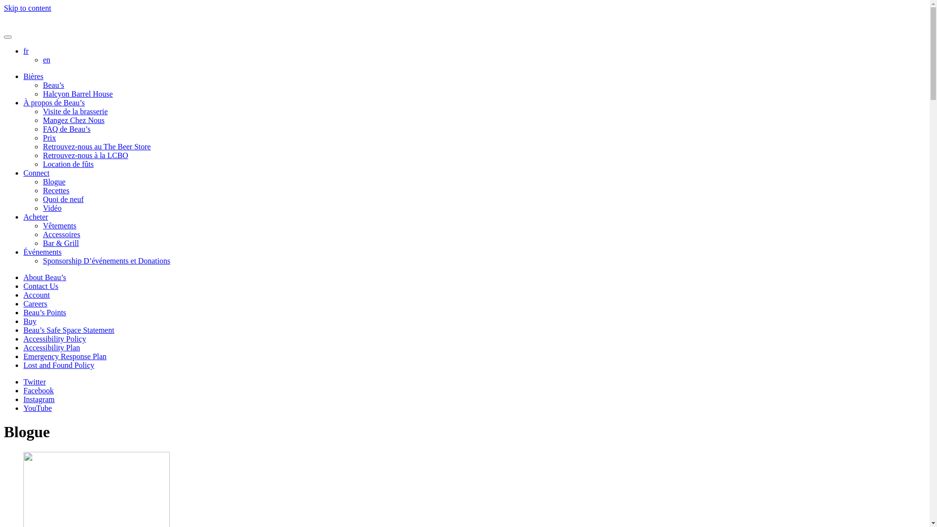 The image size is (937, 527). What do you see at coordinates (74, 120) in the screenshot?
I see `Mangez Chez Nous` at bounding box center [74, 120].